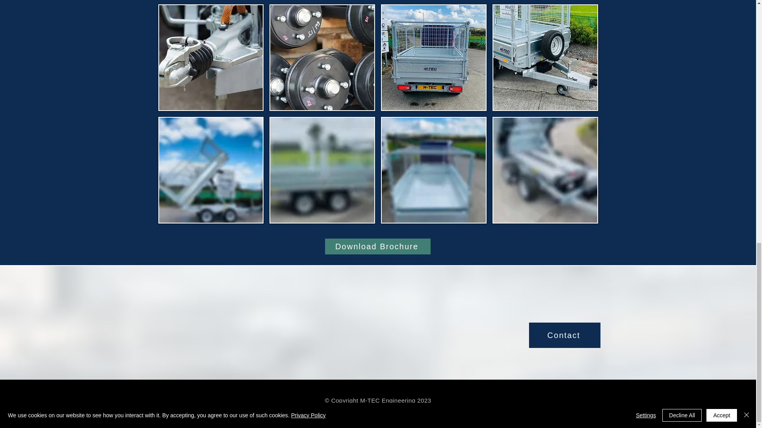 This screenshot has width=762, height=428. Describe the element at coordinates (564, 335) in the screenshot. I see `Contact` at that location.